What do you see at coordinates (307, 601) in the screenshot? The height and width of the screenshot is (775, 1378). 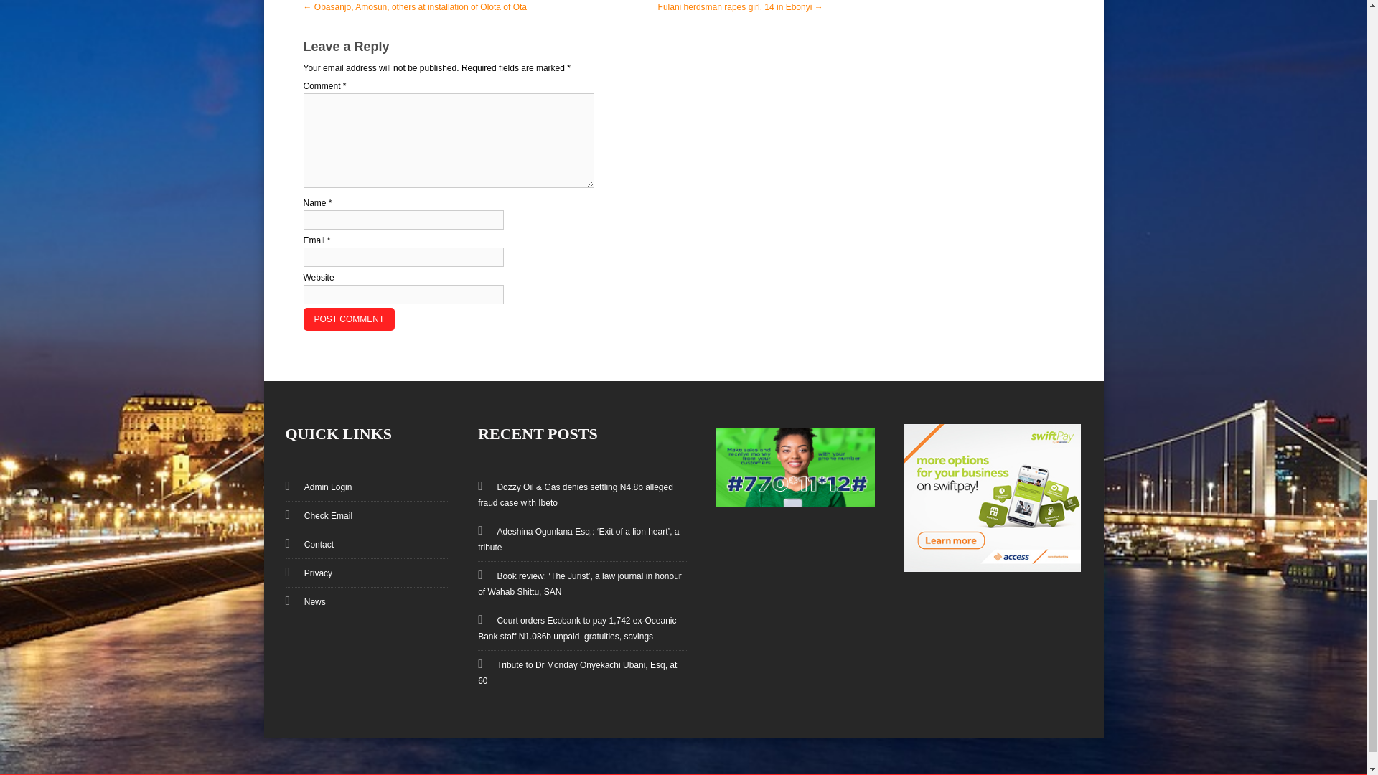 I see `News` at bounding box center [307, 601].